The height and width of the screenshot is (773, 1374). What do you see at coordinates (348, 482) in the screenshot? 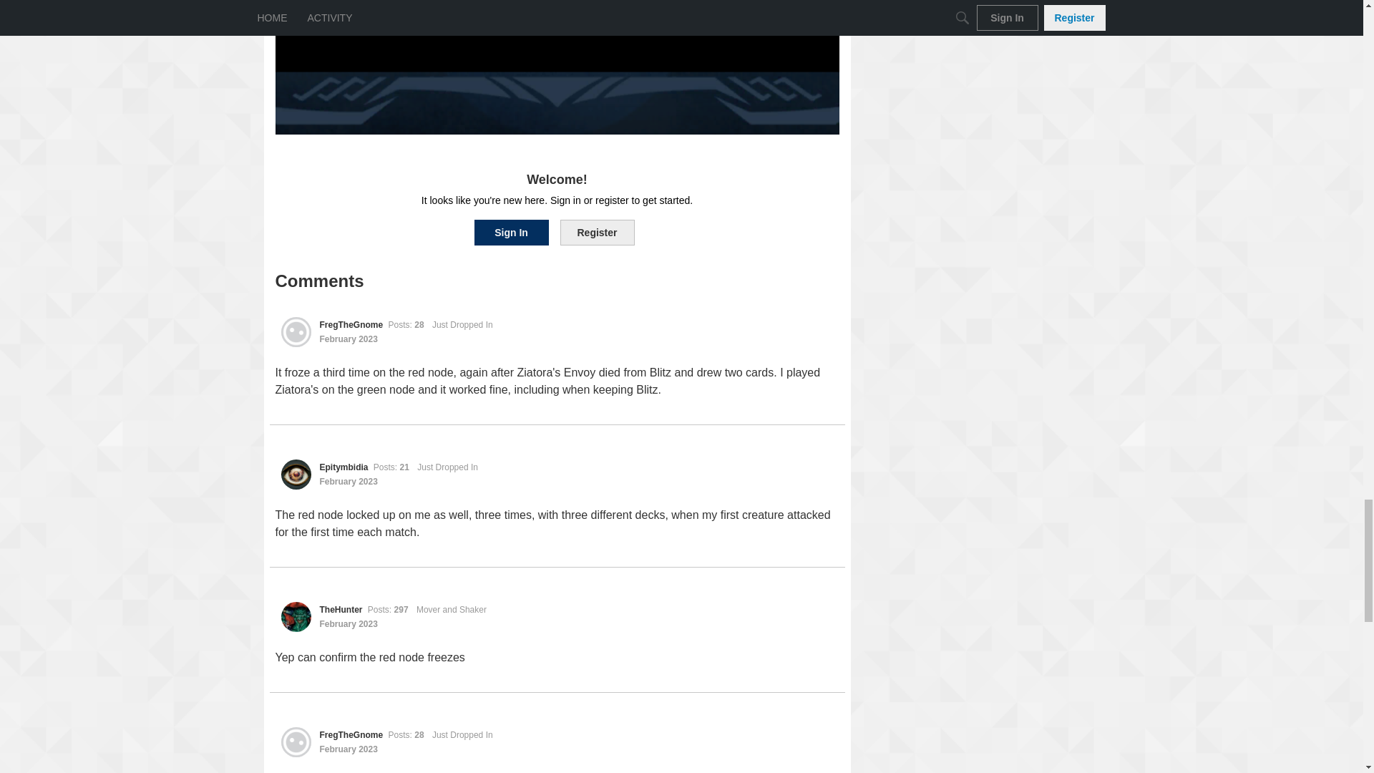
I see `February 2023` at bounding box center [348, 482].